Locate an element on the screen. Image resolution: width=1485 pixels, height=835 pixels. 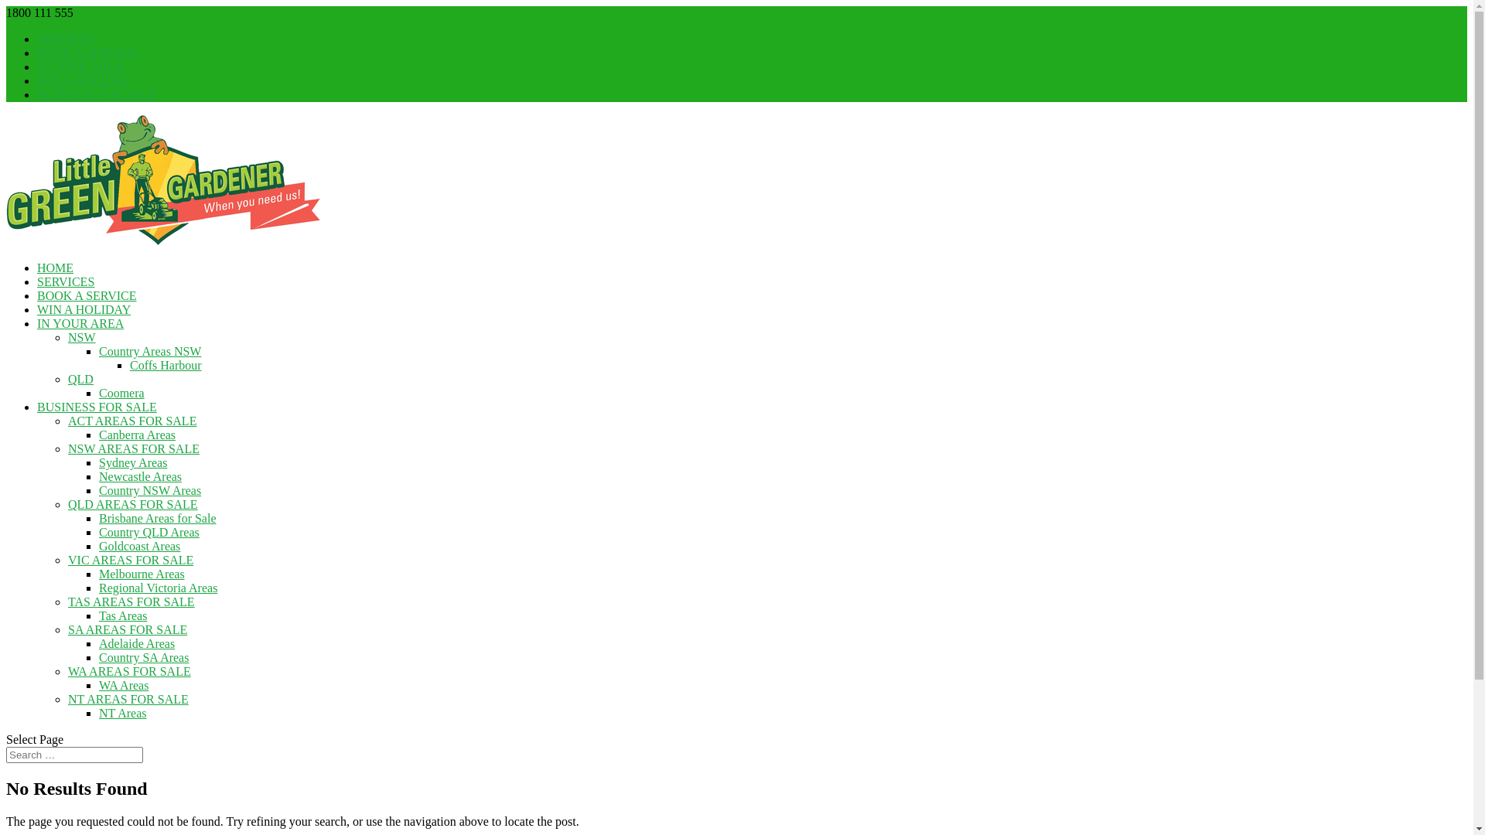
WIN A HOLIDAY is located at coordinates (84, 80).